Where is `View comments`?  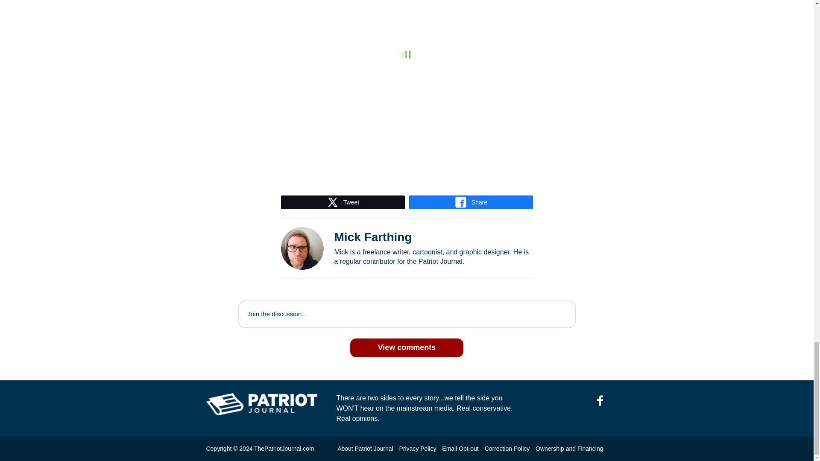
View comments is located at coordinates (407, 347).